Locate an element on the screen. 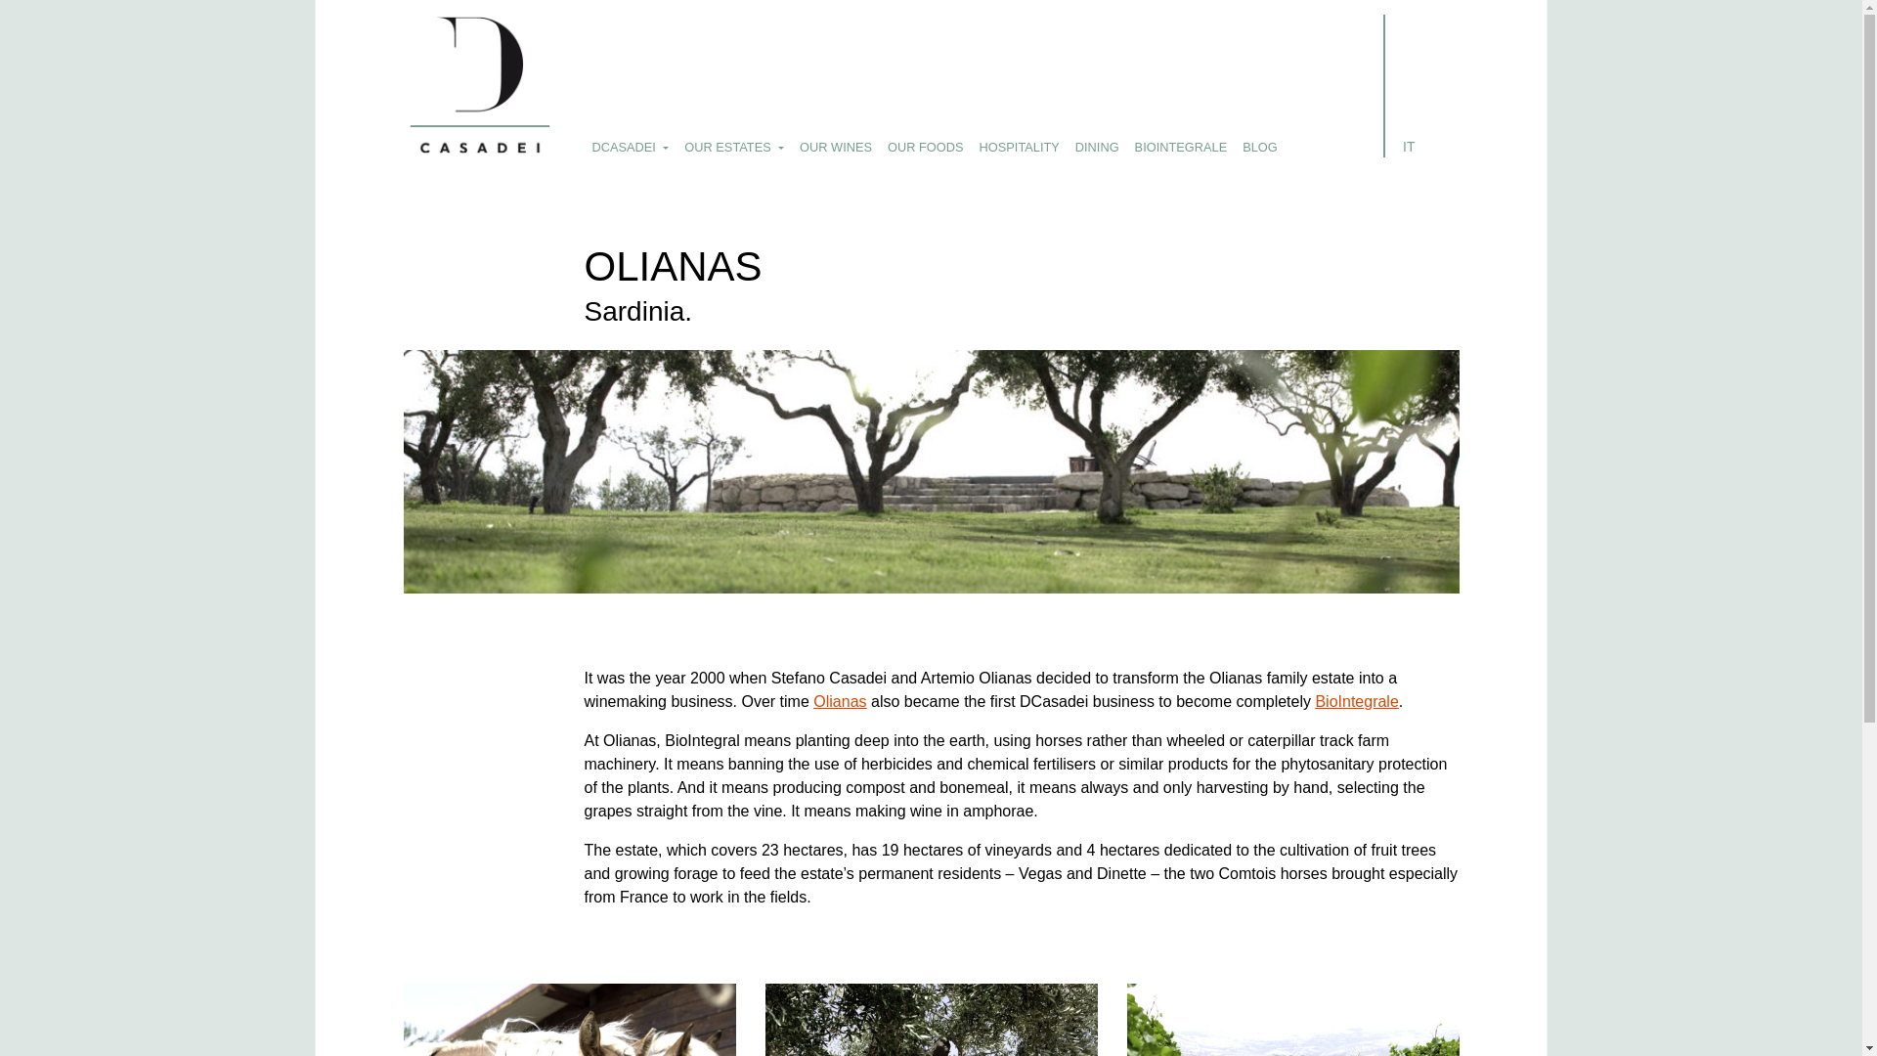 The height and width of the screenshot is (1056, 1877). BLOG is located at coordinates (1260, 147).